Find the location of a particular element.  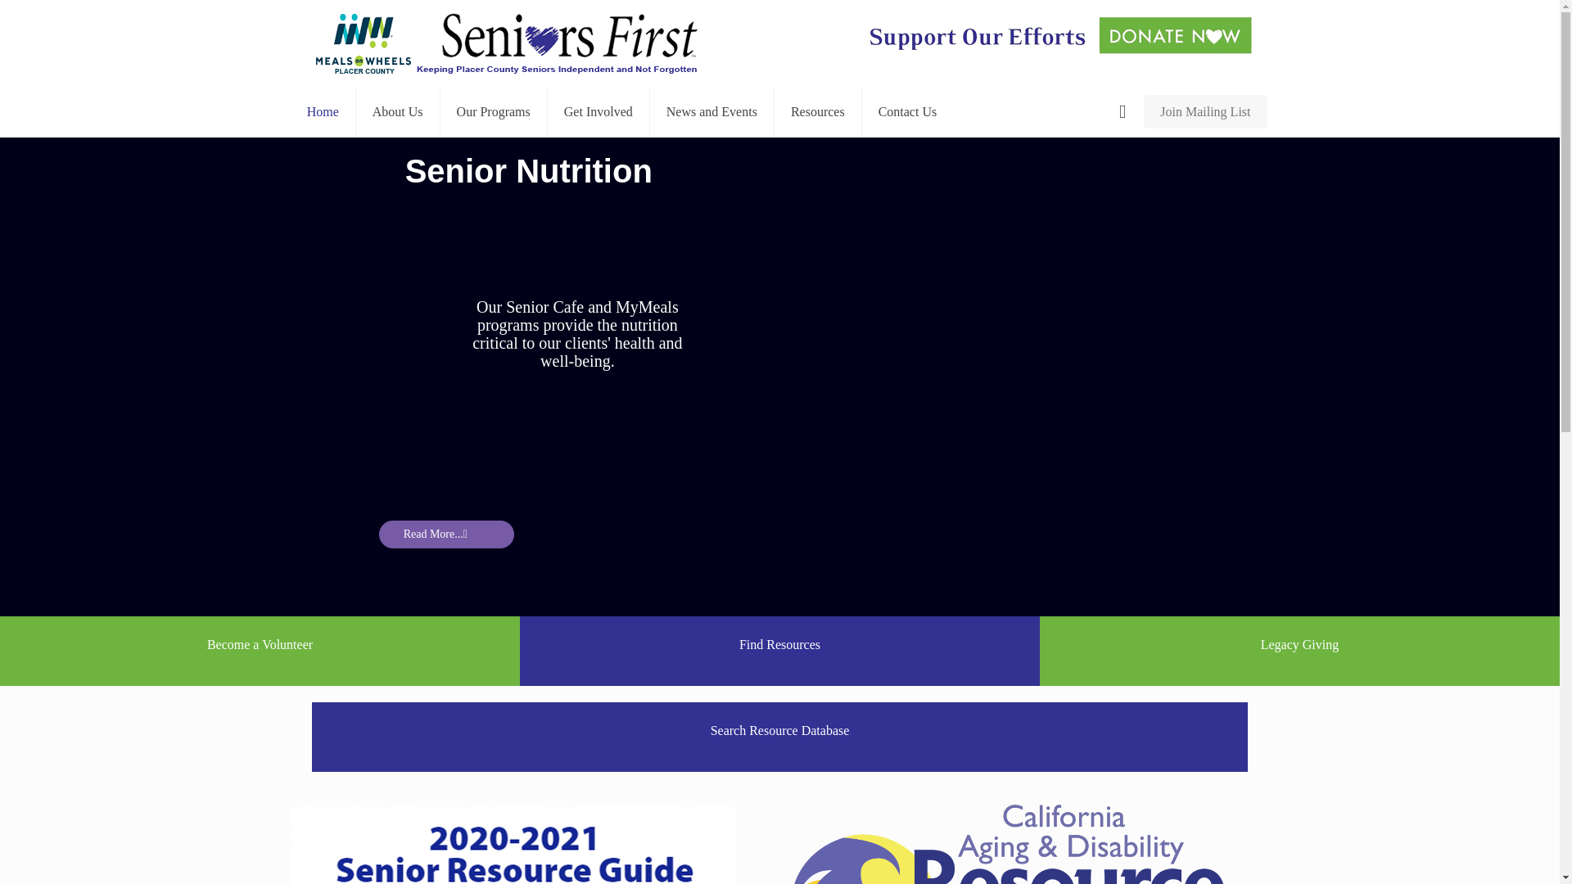

Seniors First is located at coordinates (506, 43).